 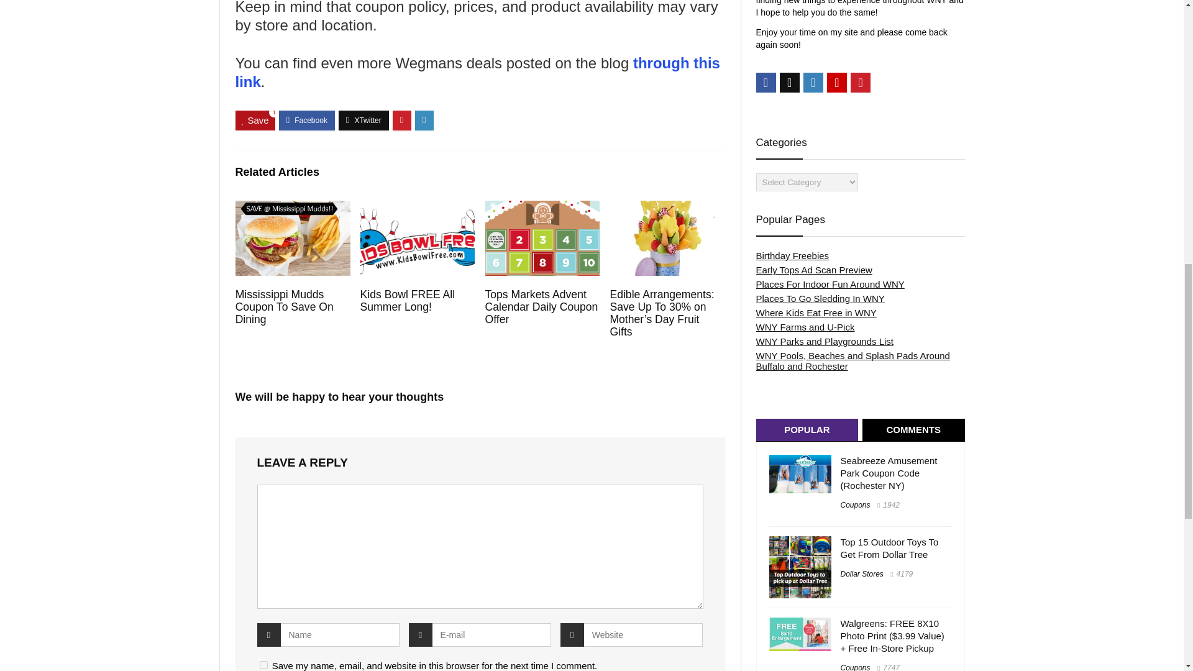 What do you see at coordinates (789, 82) in the screenshot?
I see `twitter` at bounding box center [789, 82].